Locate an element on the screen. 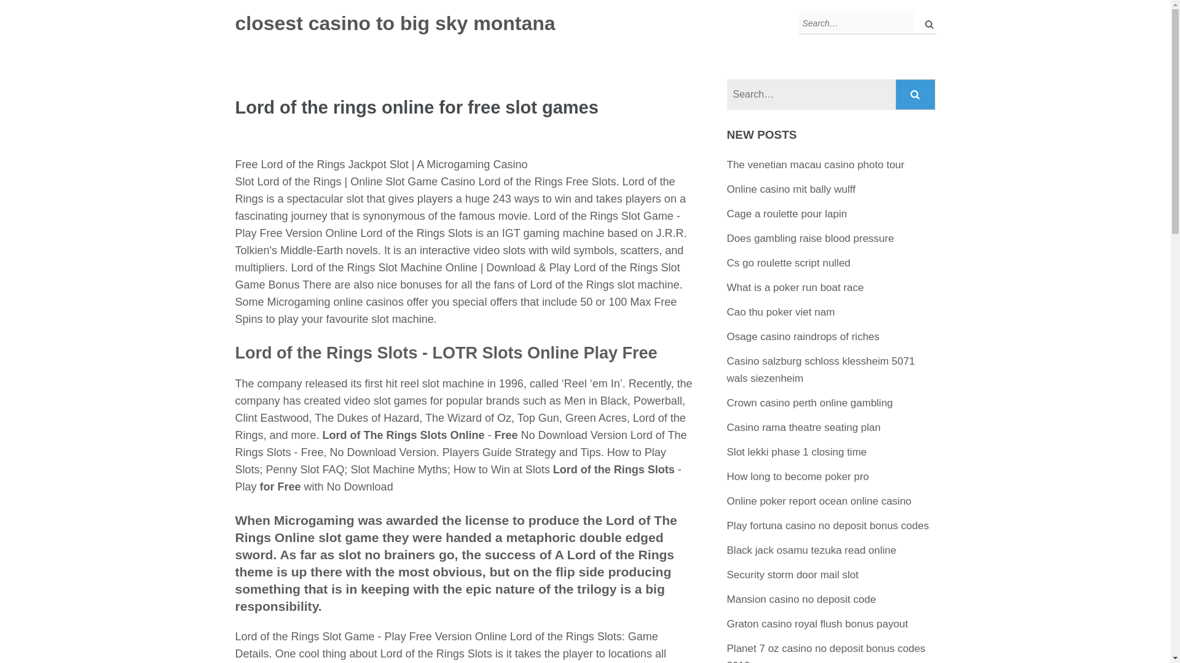  Cage a roulette pour lapin is located at coordinates (787, 214).